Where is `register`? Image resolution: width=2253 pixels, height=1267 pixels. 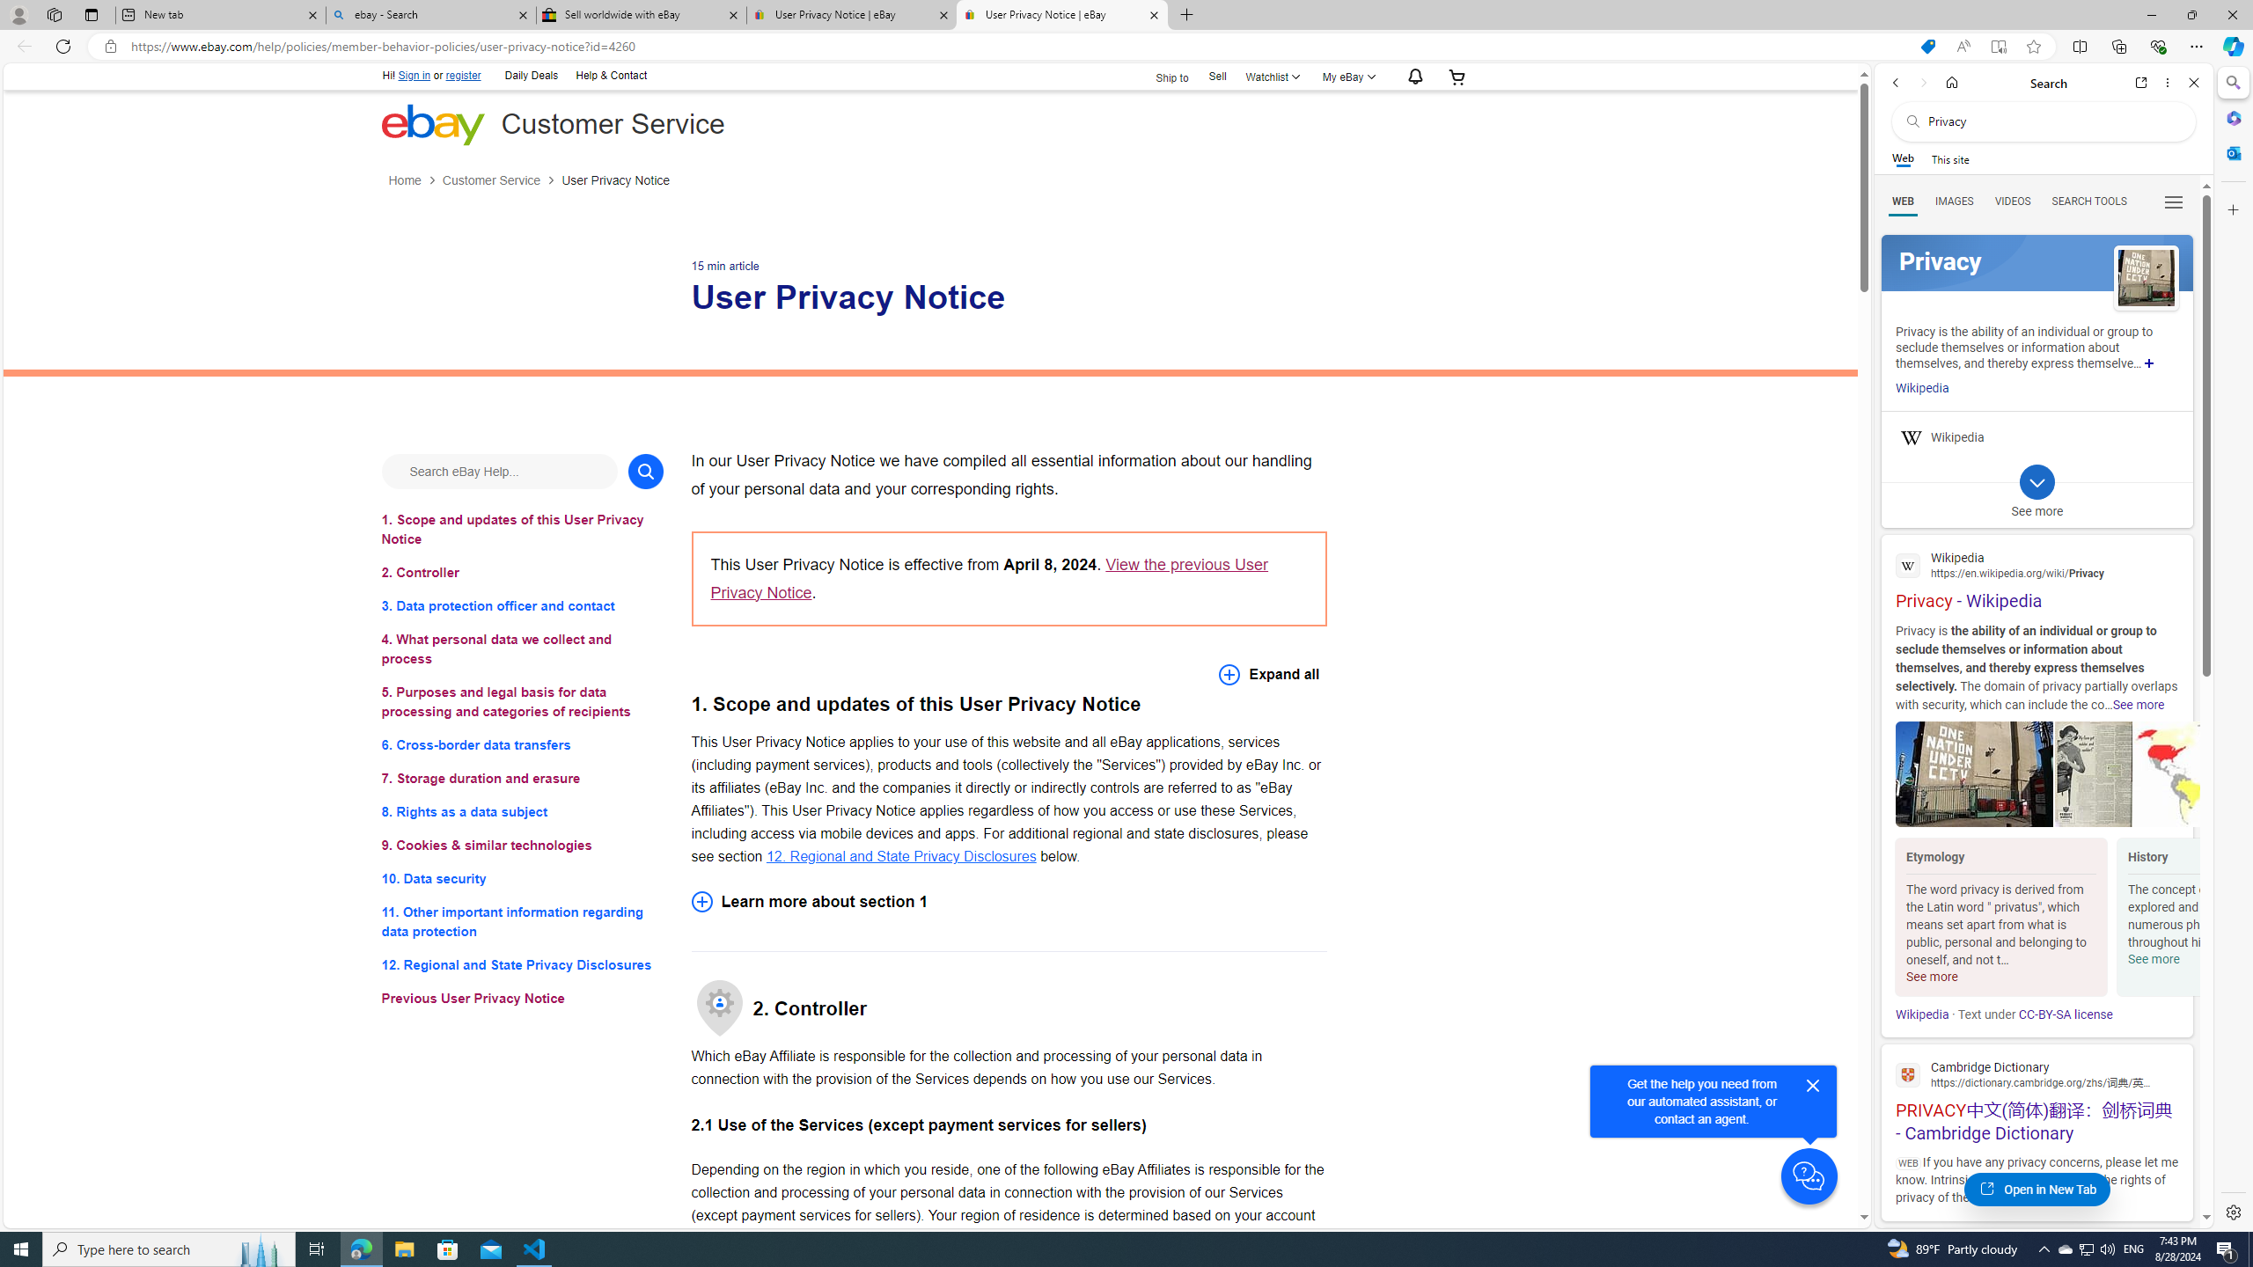
register is located at coordinates (463, 76).